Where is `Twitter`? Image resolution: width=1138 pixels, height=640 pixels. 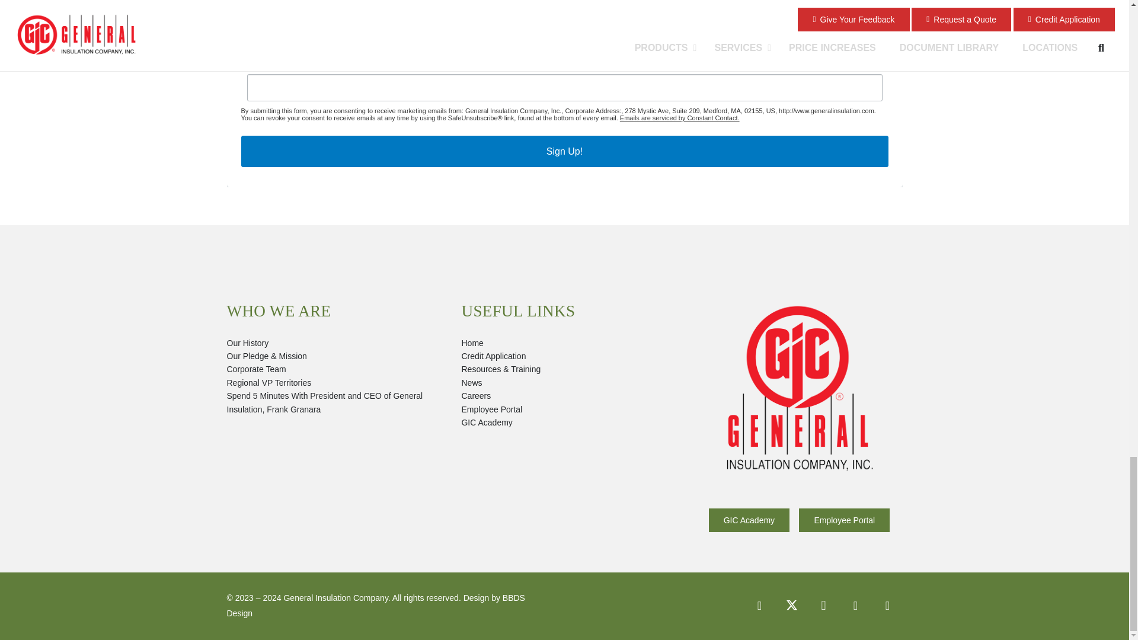
Twitter is located at coordinates (791, 605).